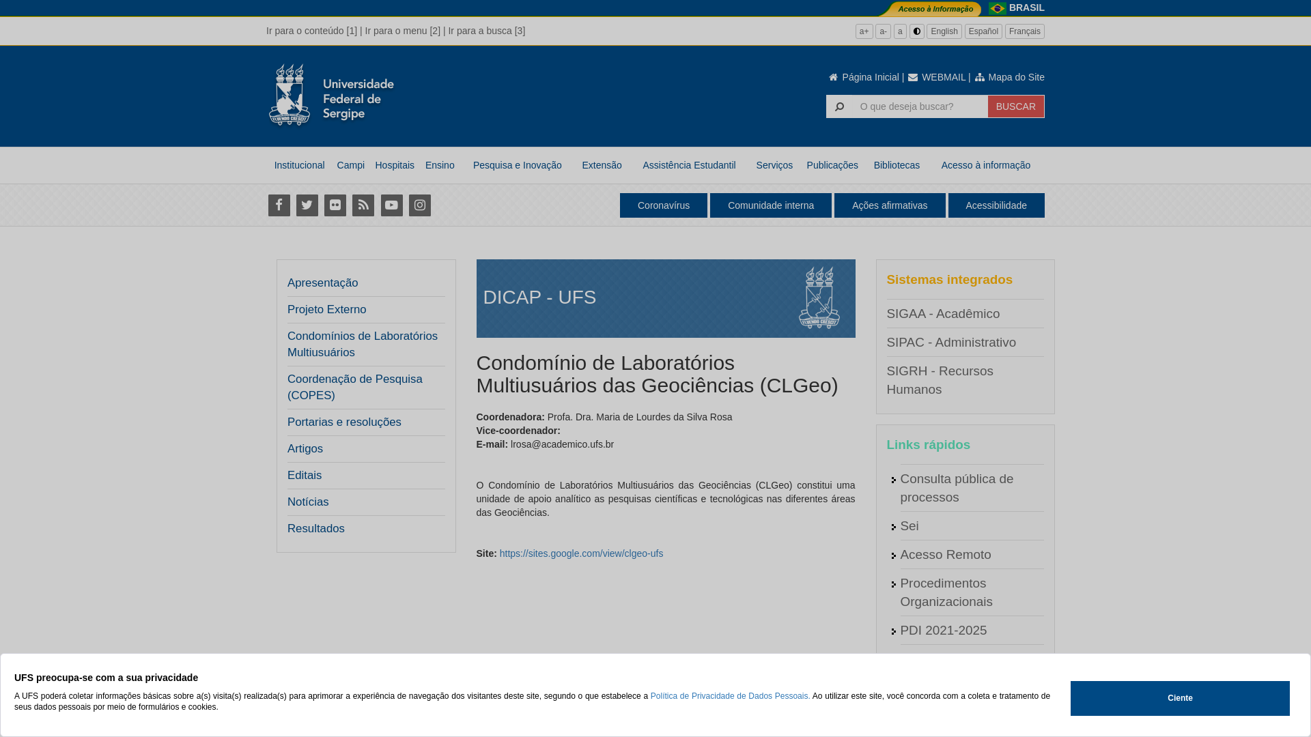 Image resolution: width=1311 pixels, height=737 pixels. I want to click on Projeto Externo, so click(327, 310).